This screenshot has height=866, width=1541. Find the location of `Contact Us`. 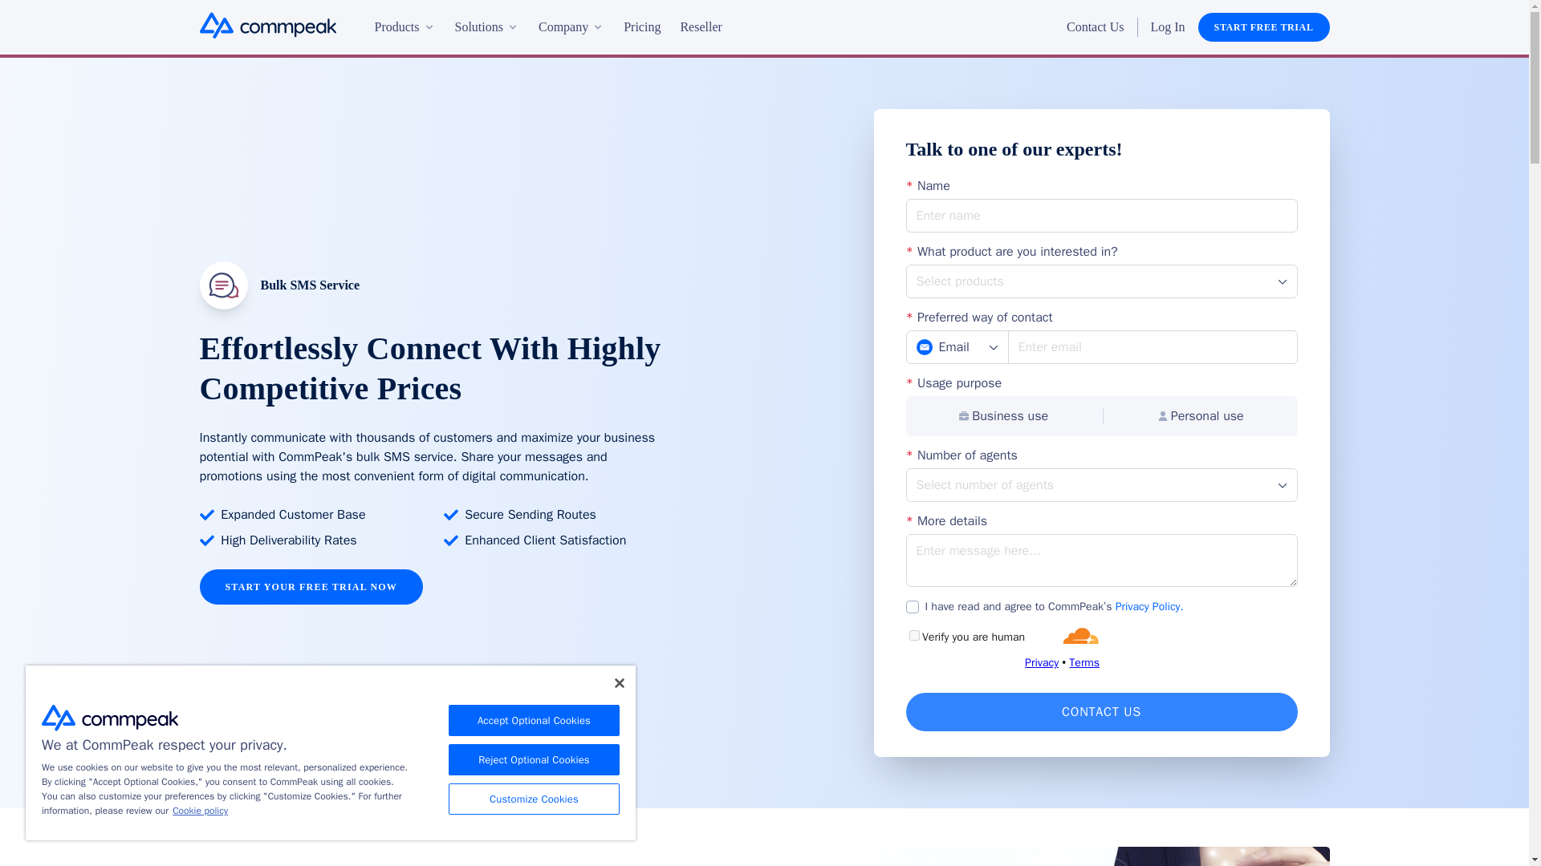

Contact Us is located at coordinates (1101, 712).